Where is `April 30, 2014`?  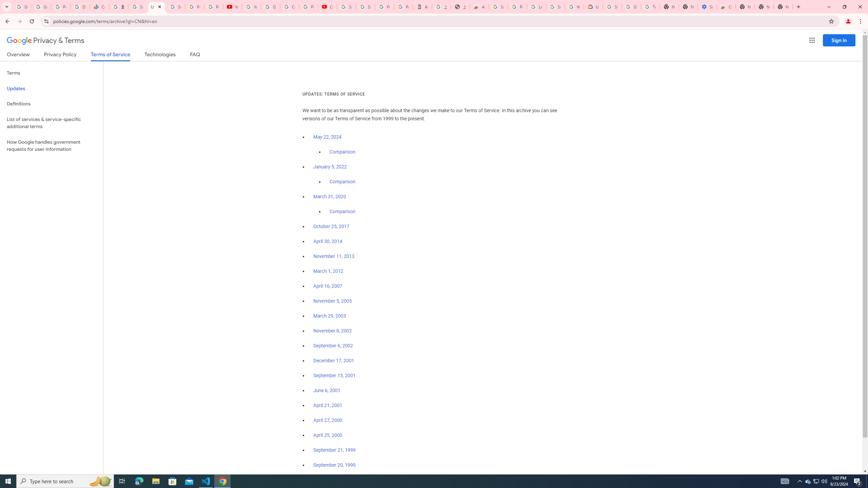 April 30, 2014 is located at coordinates (328, 241).